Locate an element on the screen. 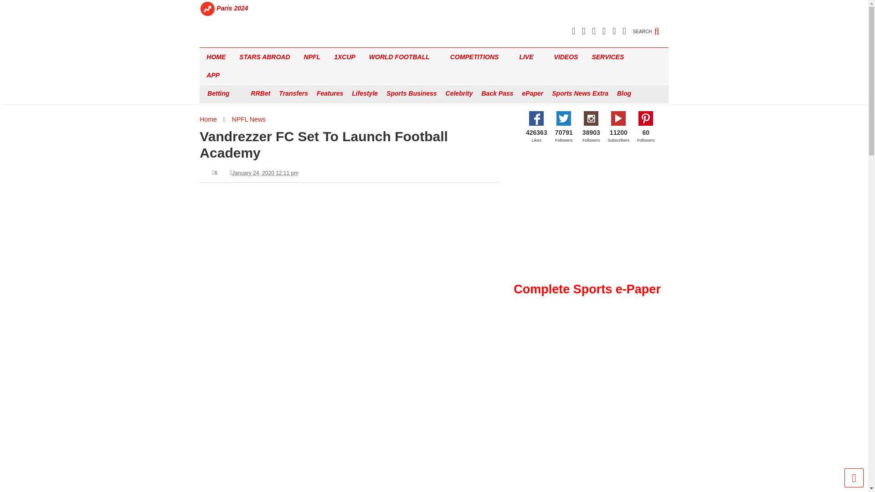 The width and height of the screenshot is (875, 492). HOME is located at coordinates (216, 56).